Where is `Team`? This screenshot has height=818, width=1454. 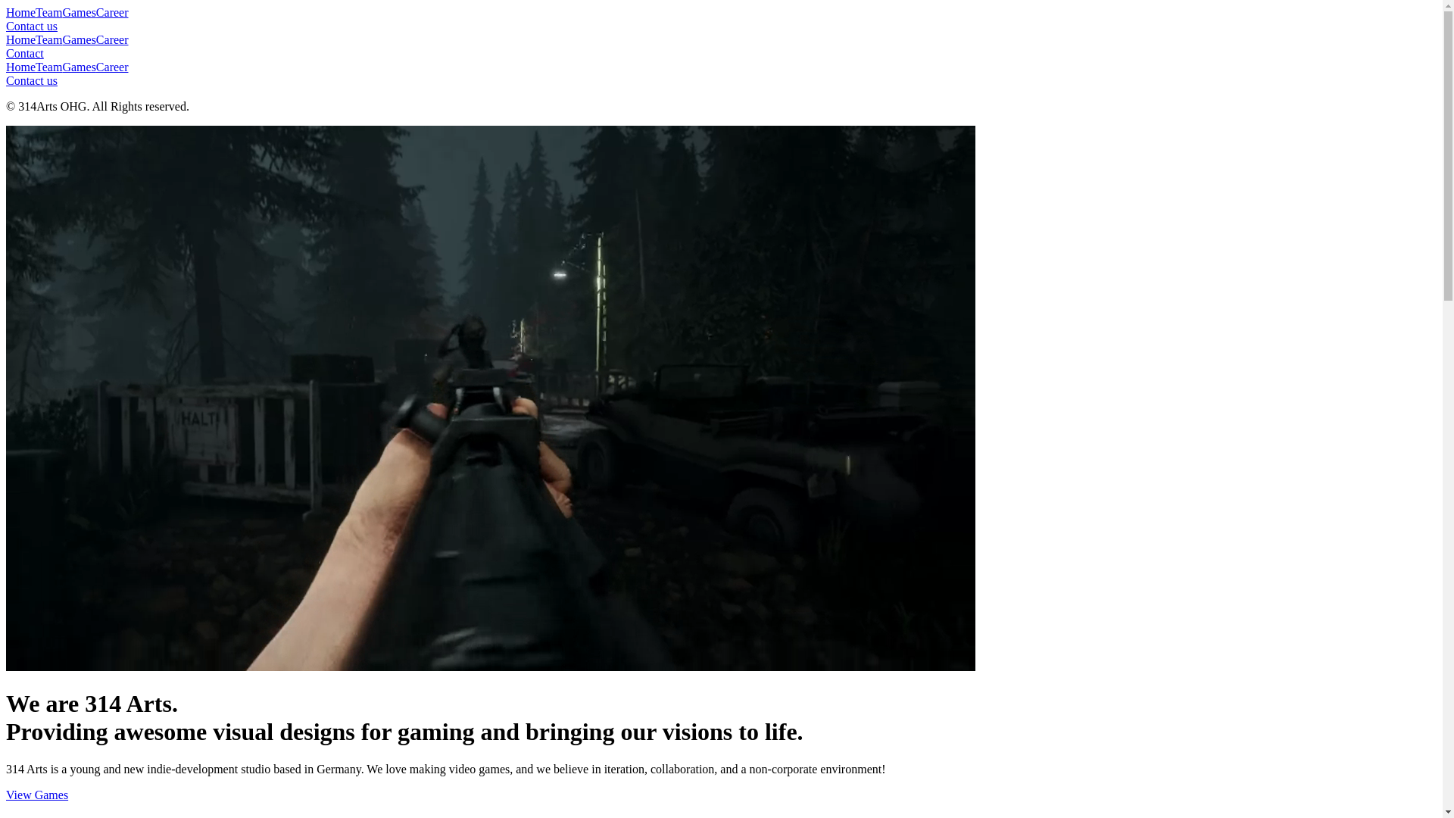 Team is located at coordinates (48, 39).